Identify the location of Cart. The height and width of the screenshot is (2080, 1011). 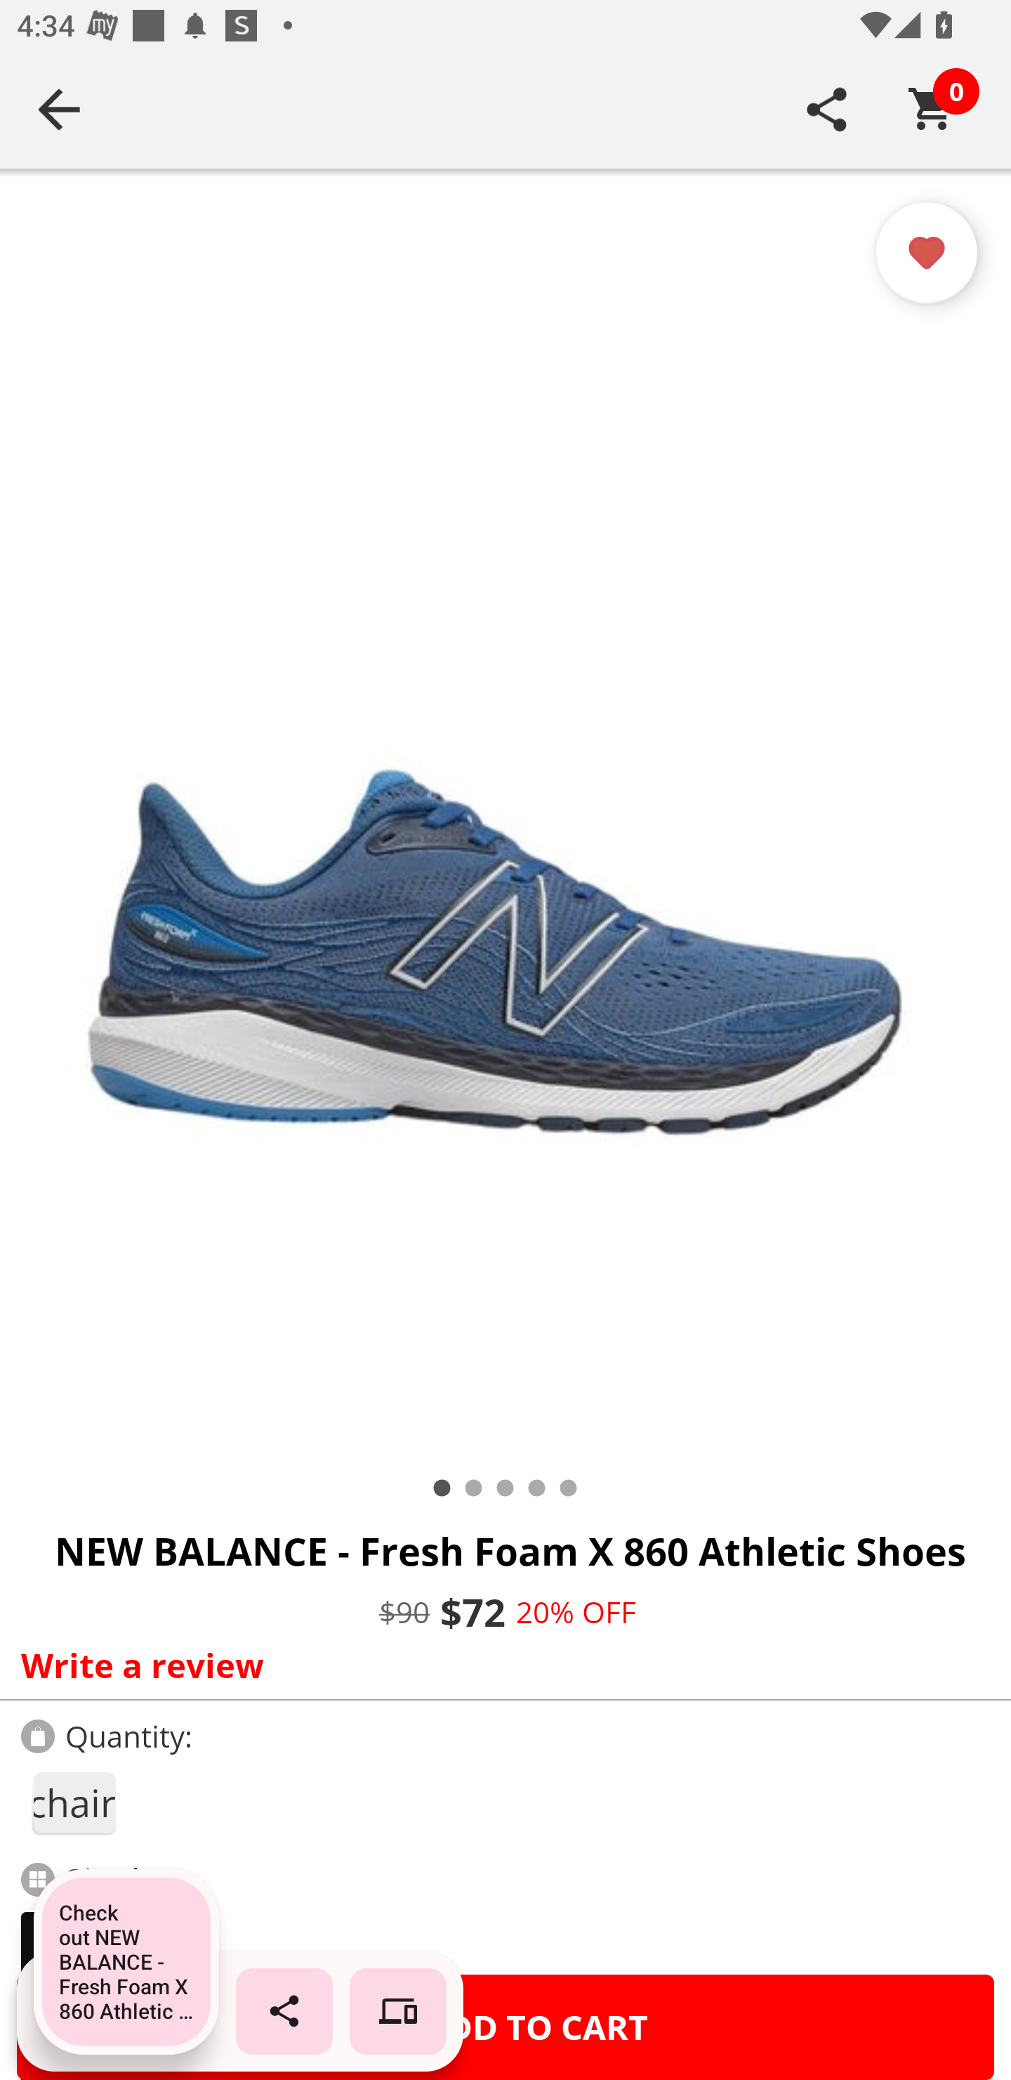
(932, 109).